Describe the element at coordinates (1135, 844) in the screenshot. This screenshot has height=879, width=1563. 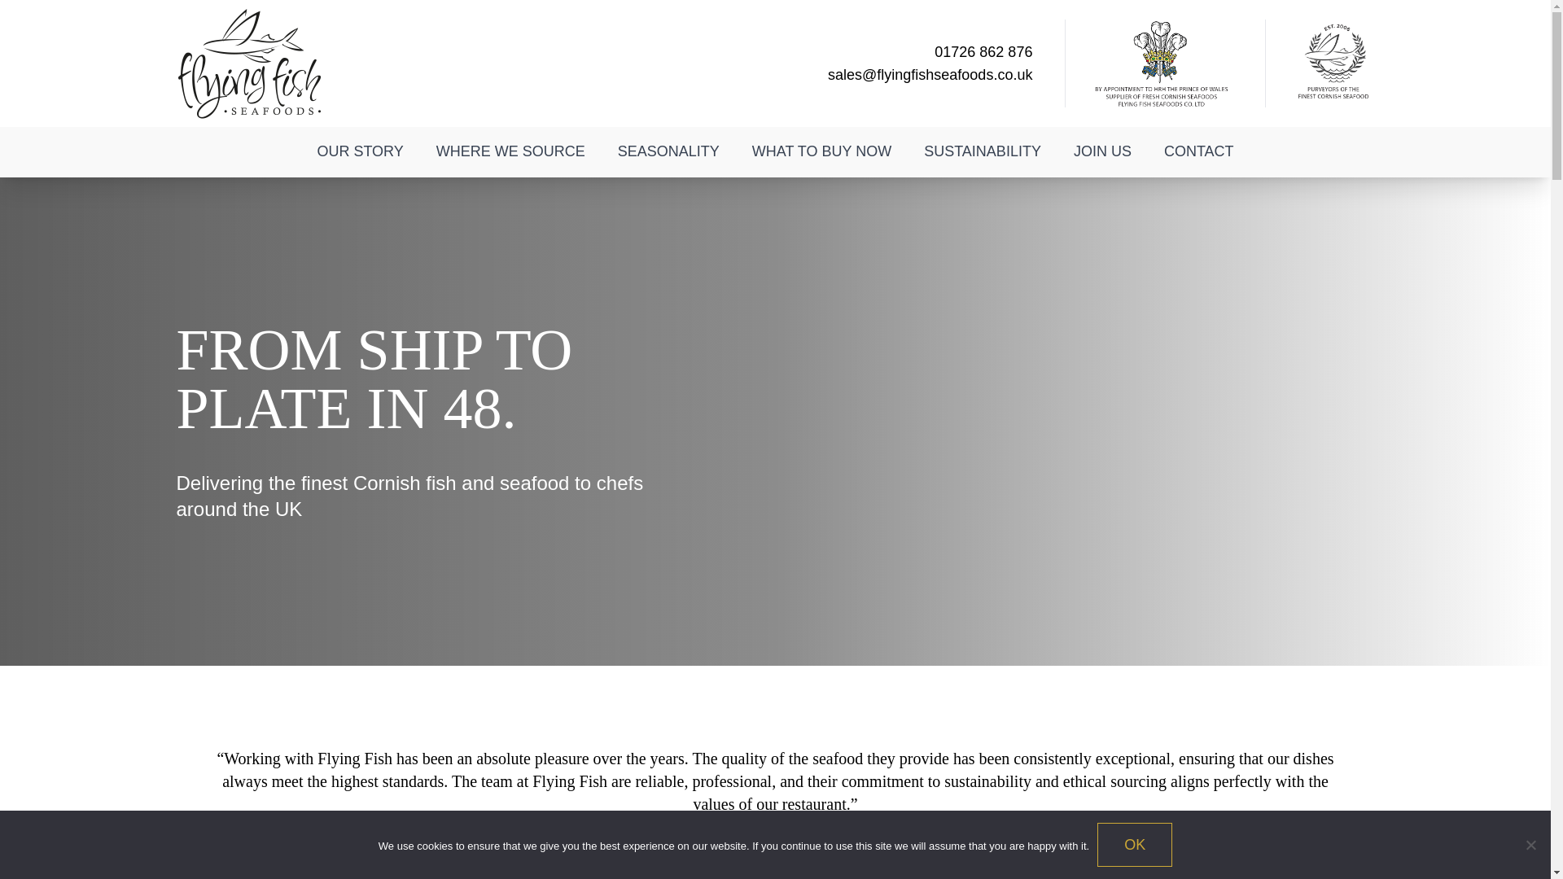
I see `OK` at that location.